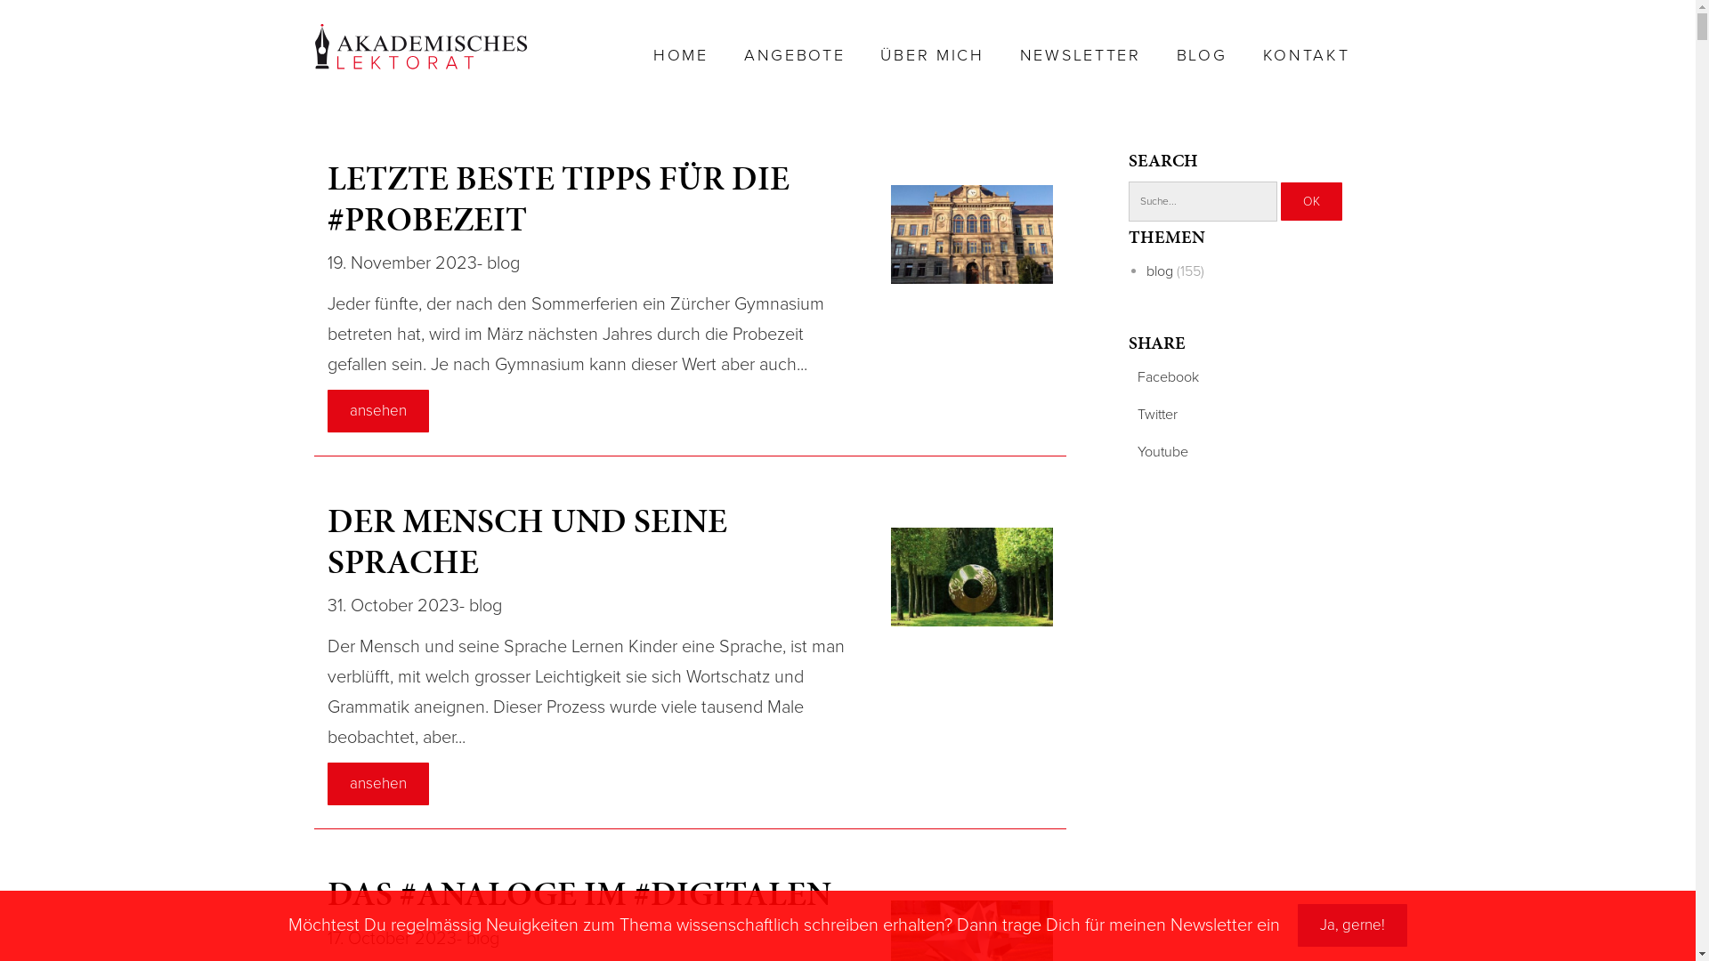 This screenshot has width=1709, height=961. Describe the element at coordinates (1160, 271) in the screenshot. I see `blog` at that location.